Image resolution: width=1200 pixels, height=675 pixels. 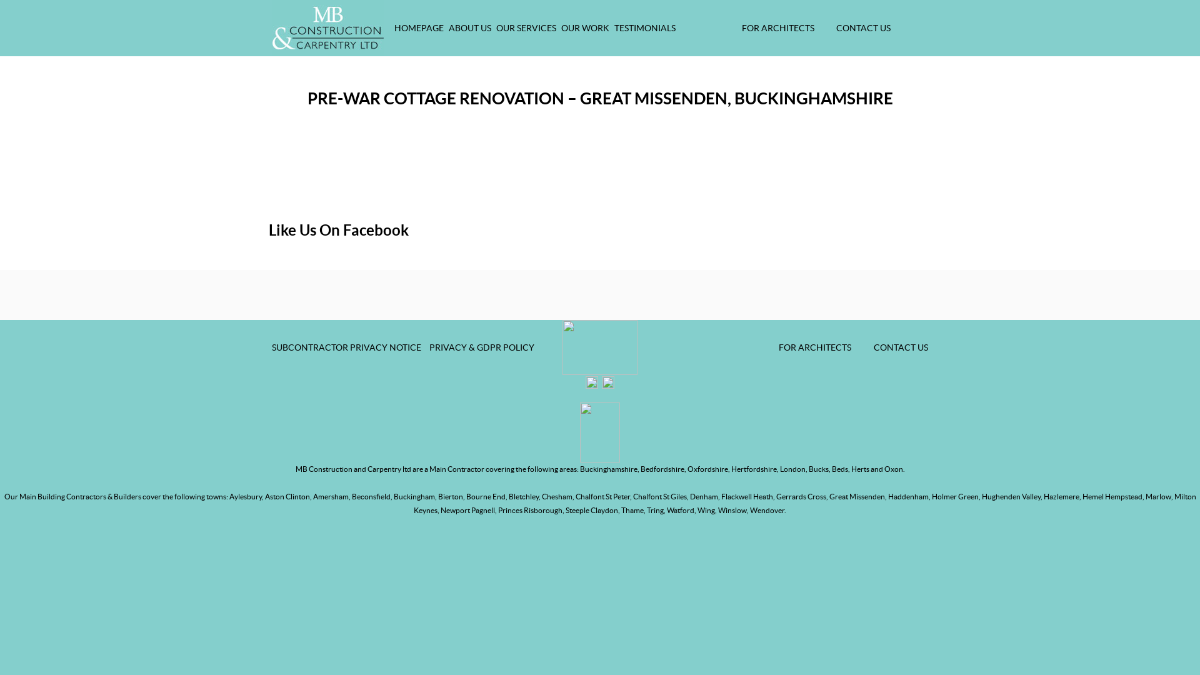 I want to click on ABOUT US, so click(x=470, y=28).